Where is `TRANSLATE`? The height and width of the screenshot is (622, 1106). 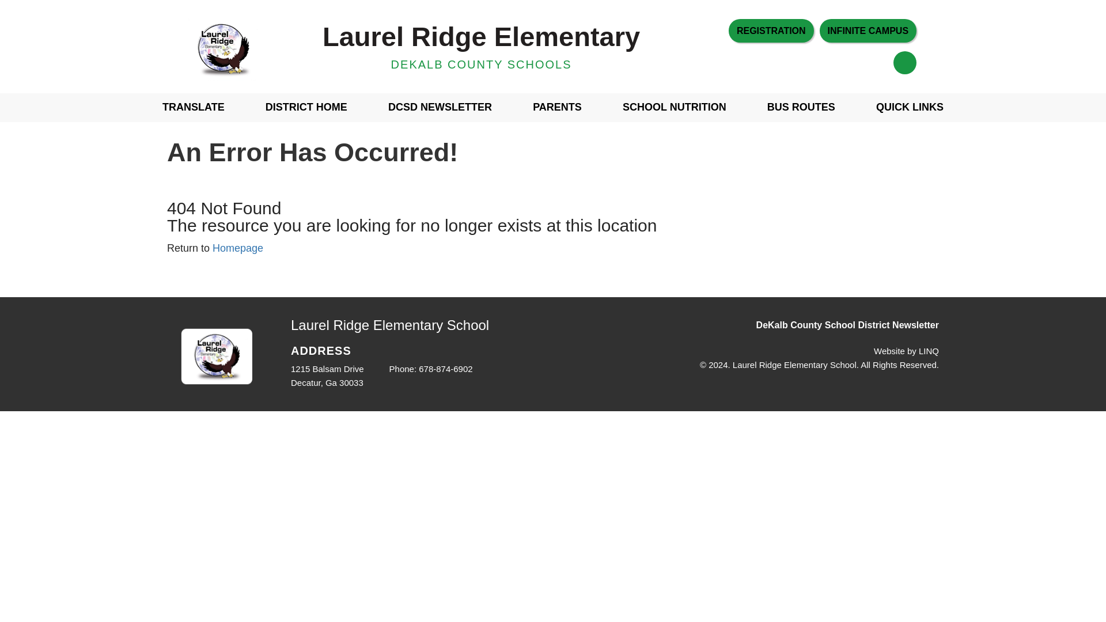 TRANSLATE is located at coordinates (194, 107).